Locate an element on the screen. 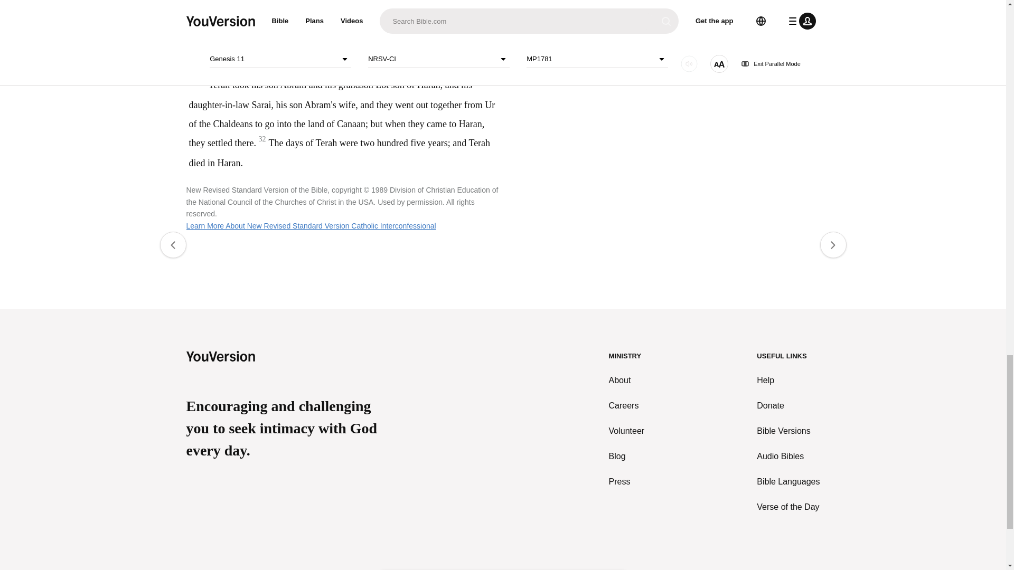 Image resolution: width=1014 pixels, height=570 pixels. About is located at coordinates (627, 380).